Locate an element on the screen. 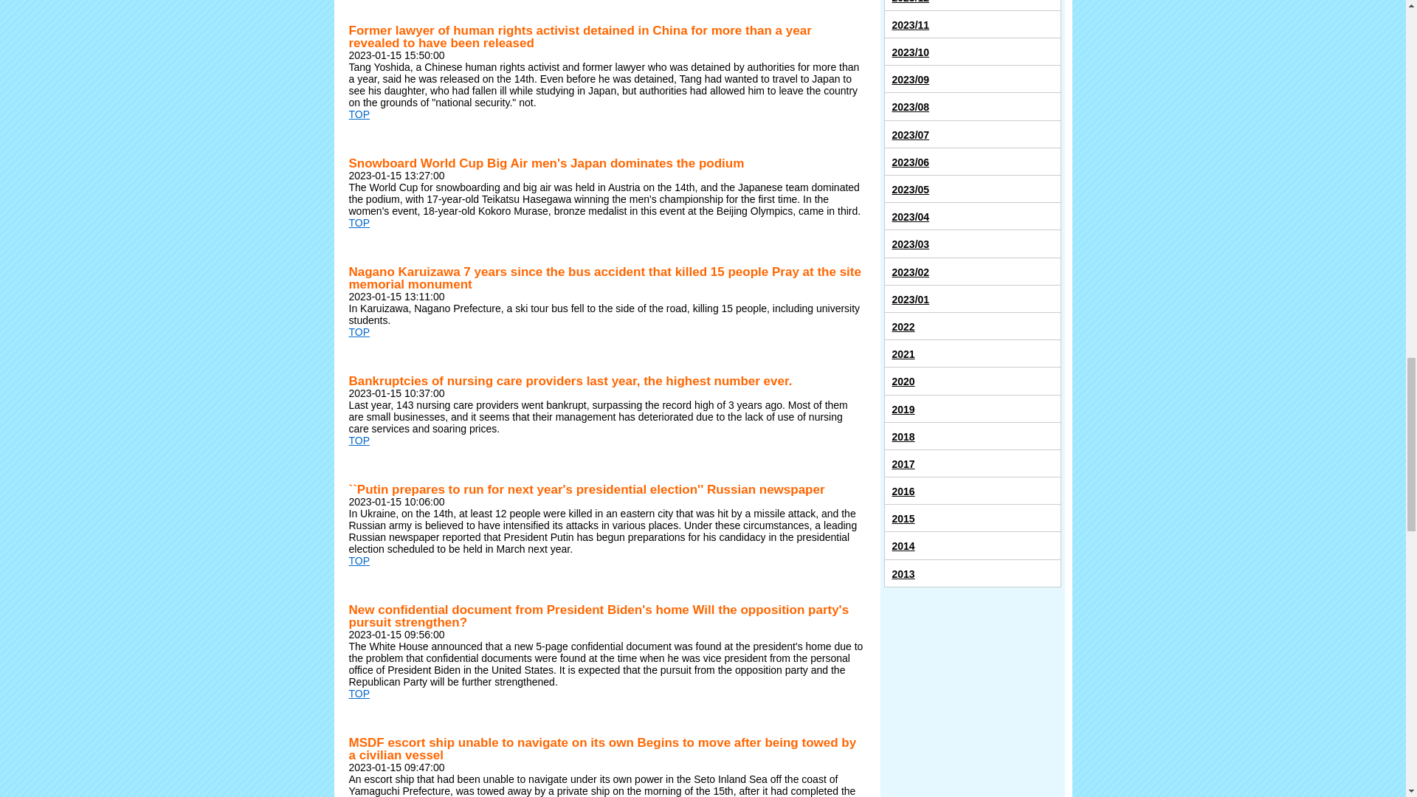 This screenshot has height=797, width=1417. TOP is located at coordinates (359, 694).